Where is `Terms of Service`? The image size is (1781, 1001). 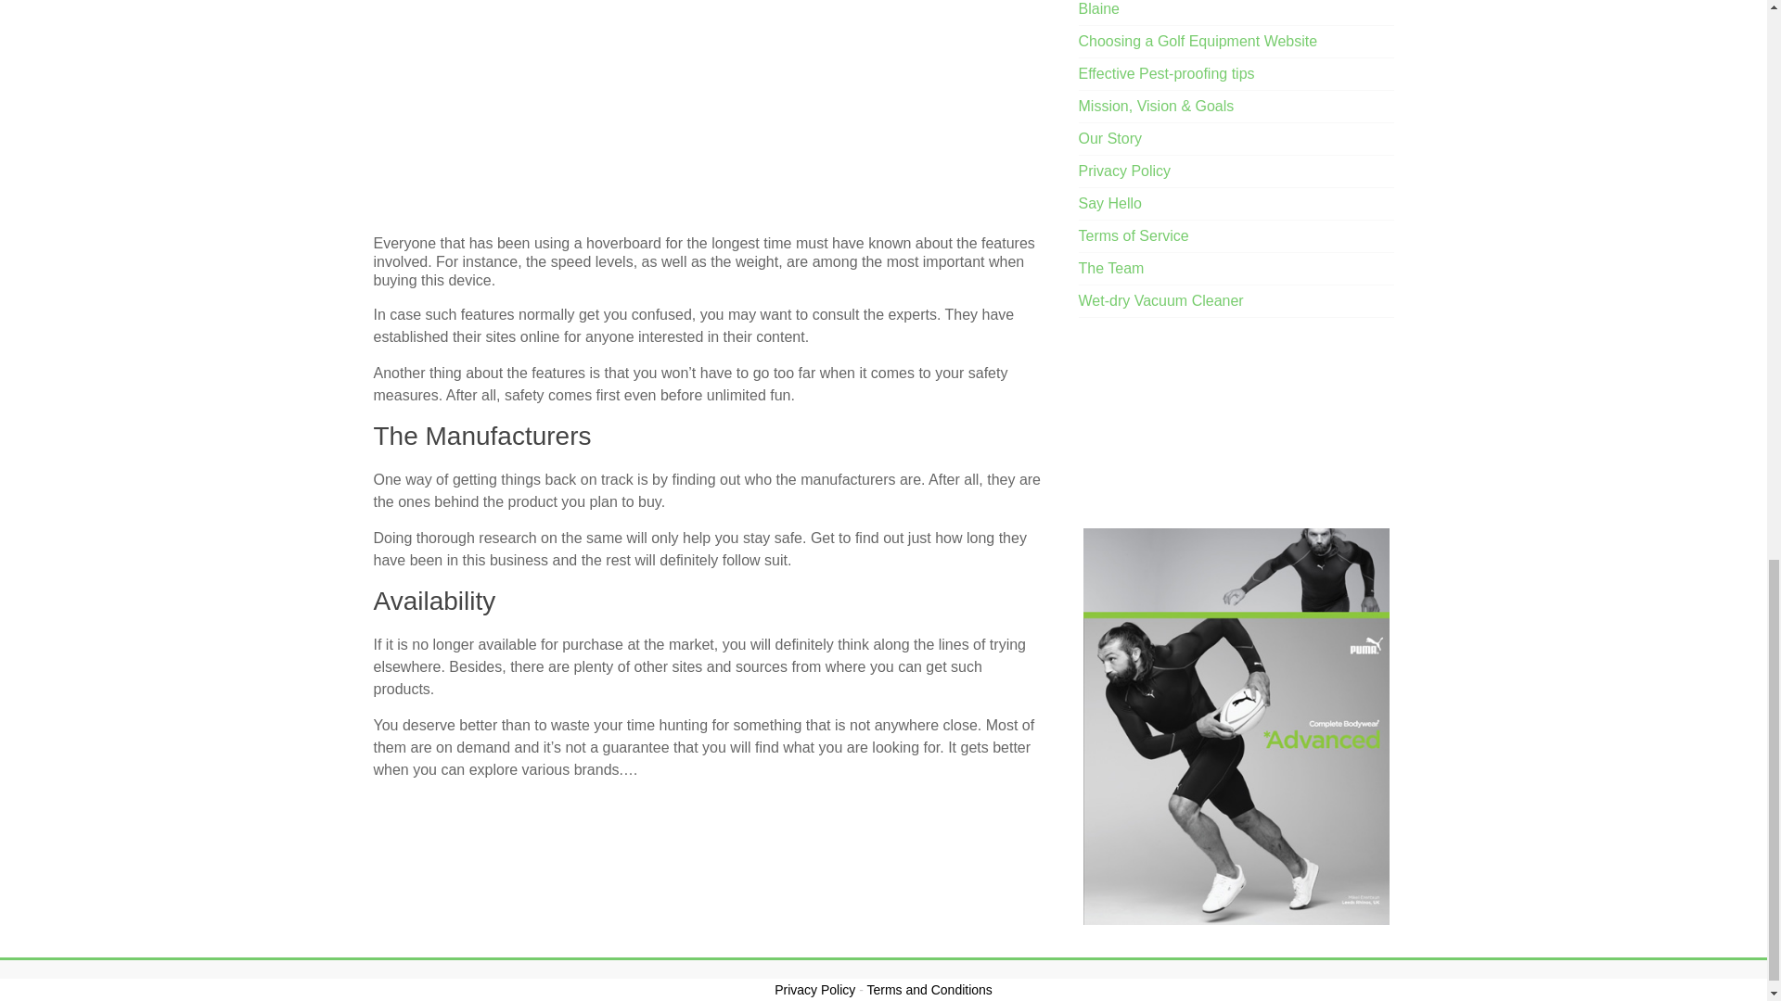
Terms of Service is located at coordinates (1134, 235).